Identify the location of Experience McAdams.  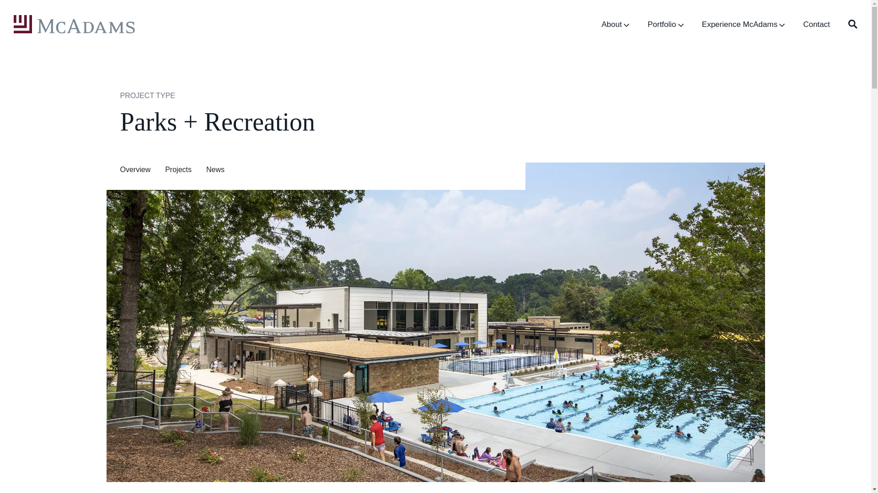
(743, 24).